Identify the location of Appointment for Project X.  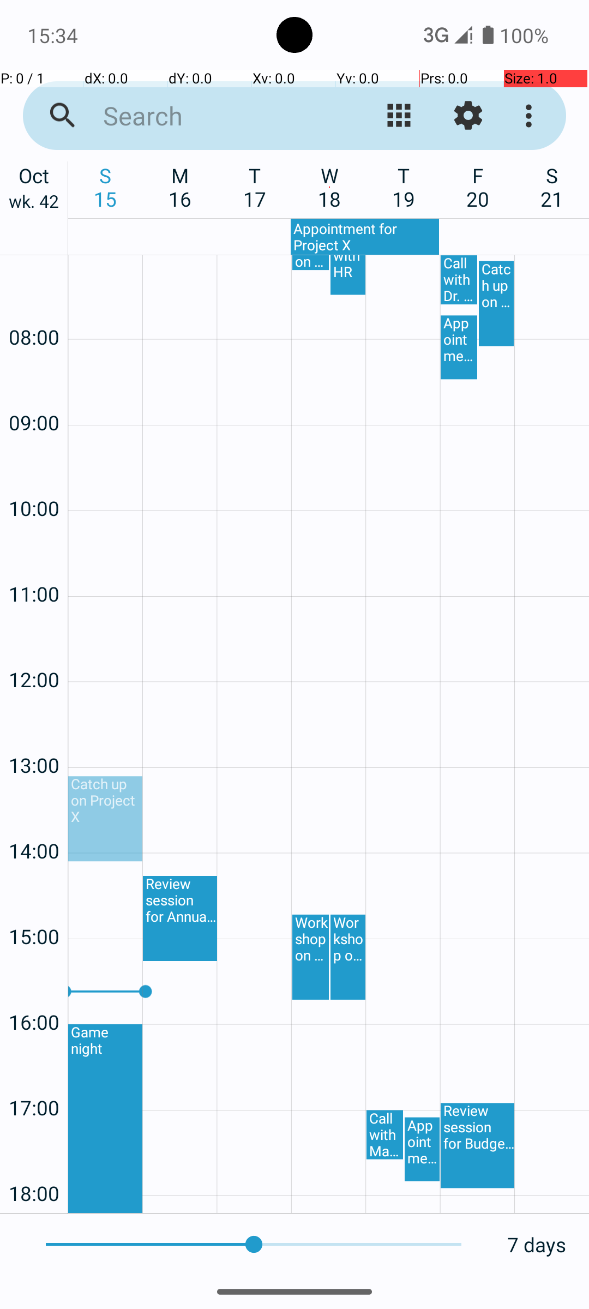
(365, 237).